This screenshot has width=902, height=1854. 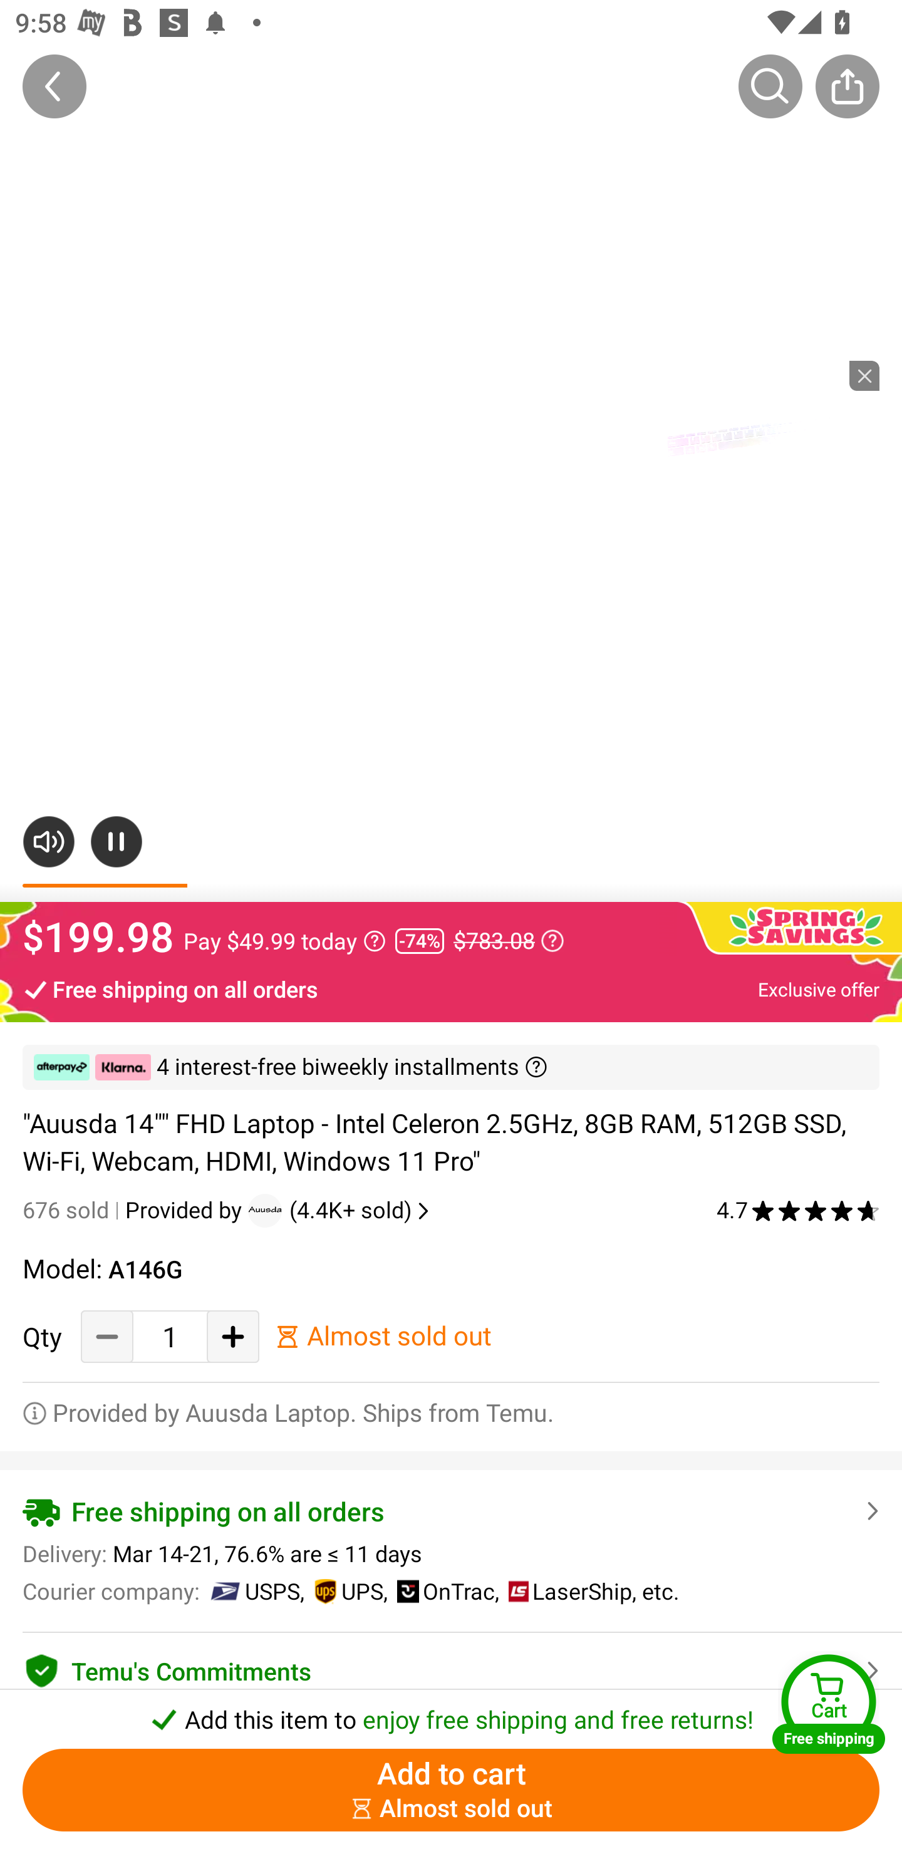 What do you see at coordinates (451, 988) in the screenshot?
I see `Free shipping on all orders Exclusive offer` at bounding box center [451, 988].